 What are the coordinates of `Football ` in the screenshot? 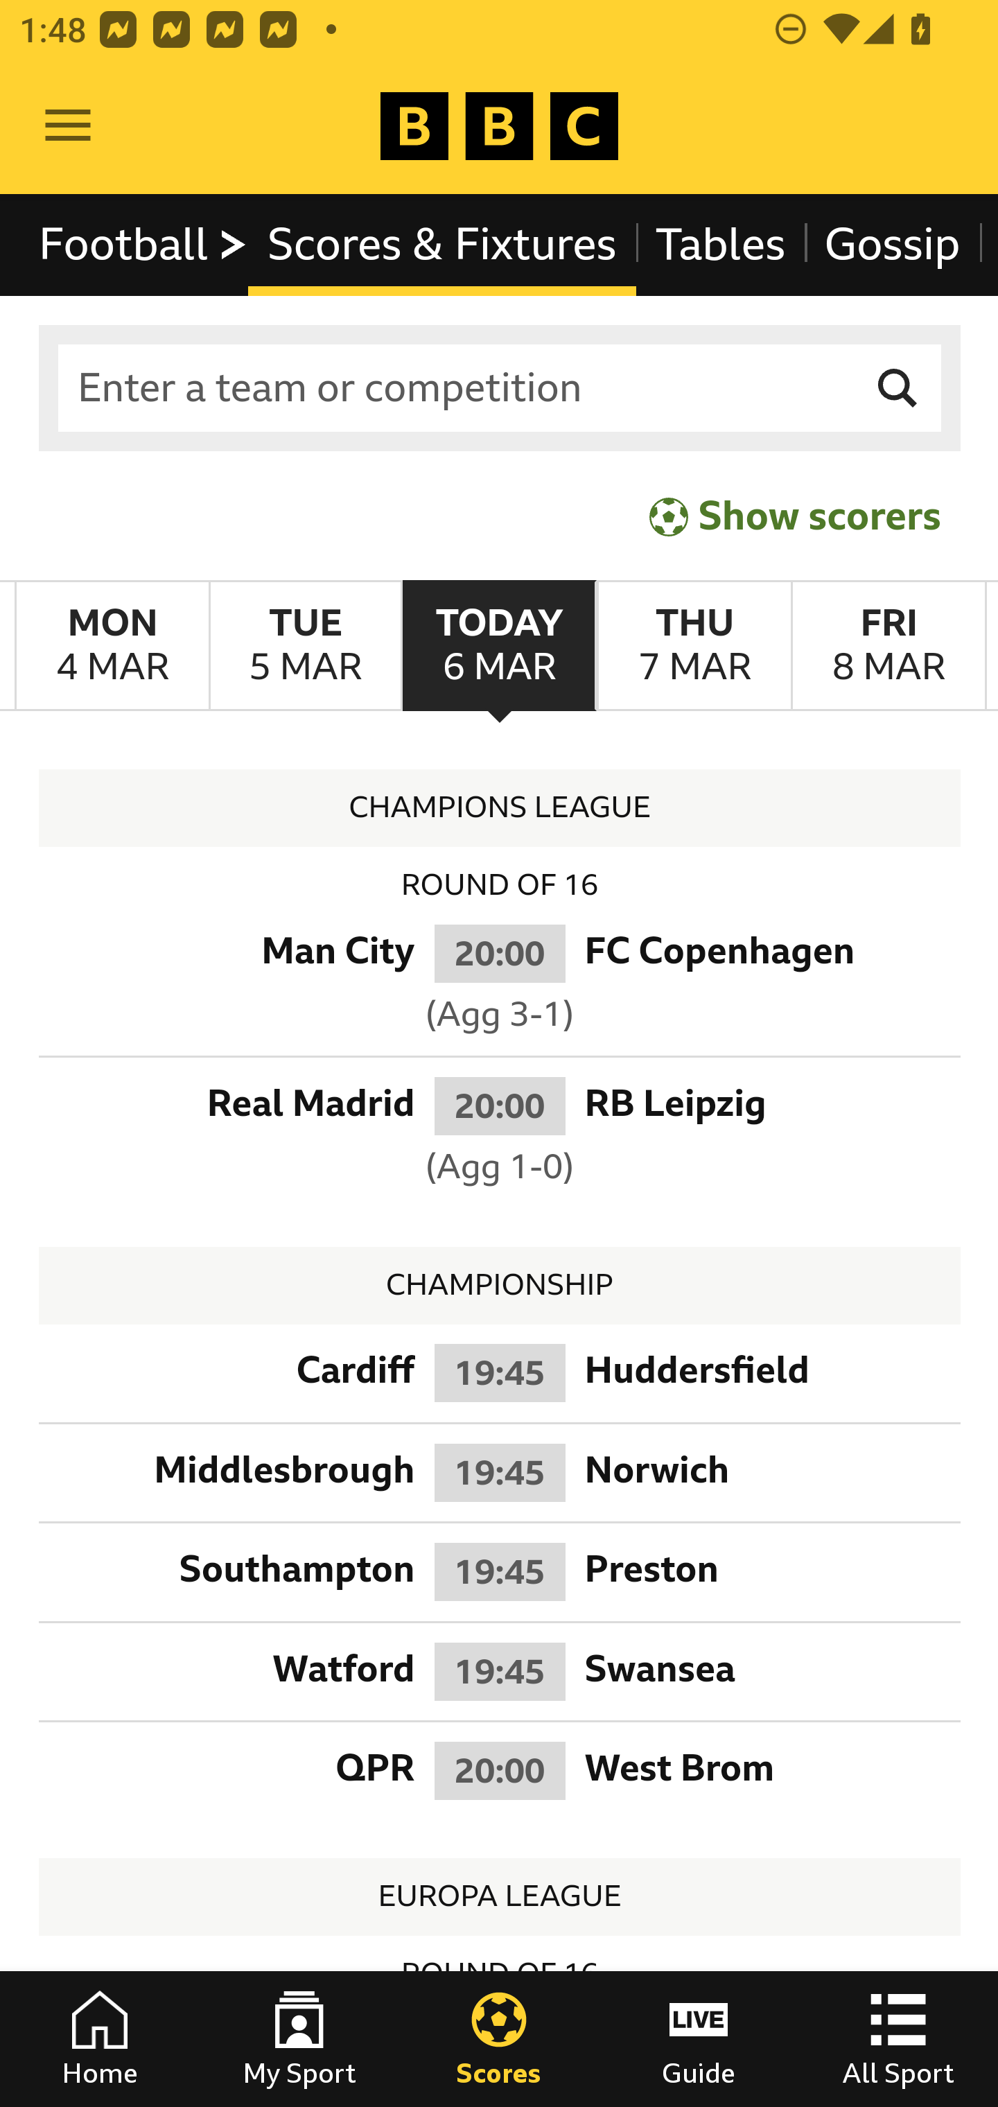 It's located at (144, 244).